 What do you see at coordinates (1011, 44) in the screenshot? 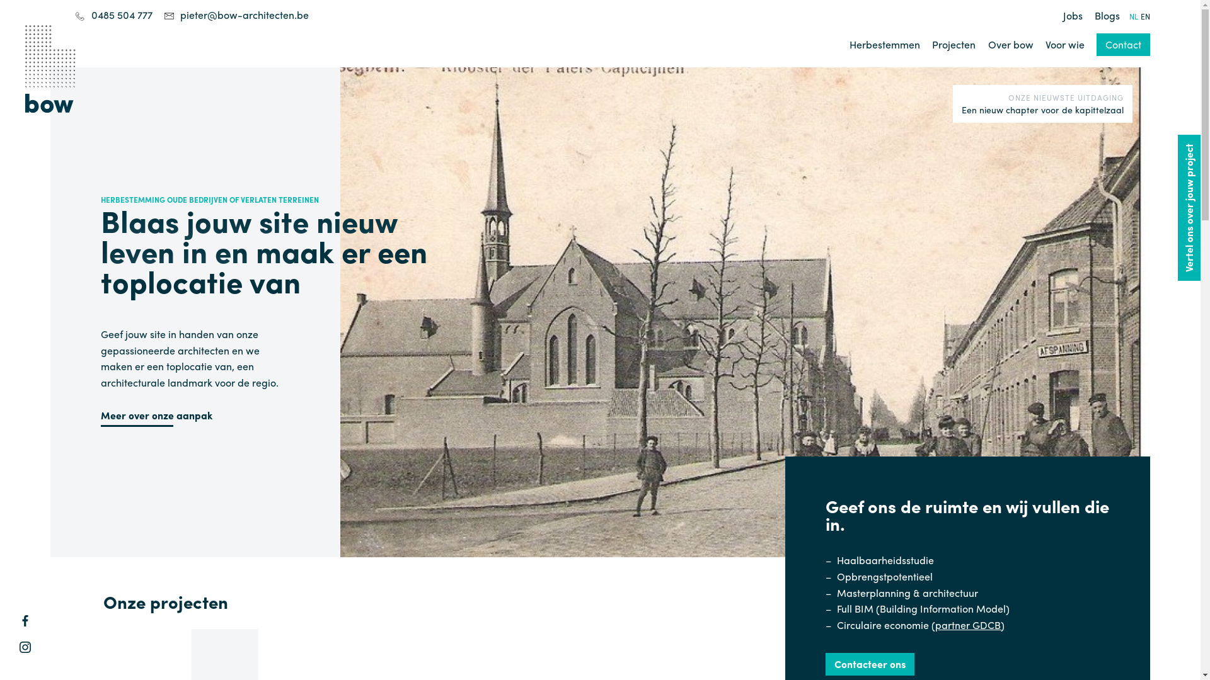
I see `Over bow` at bounding box center [1011, 44].